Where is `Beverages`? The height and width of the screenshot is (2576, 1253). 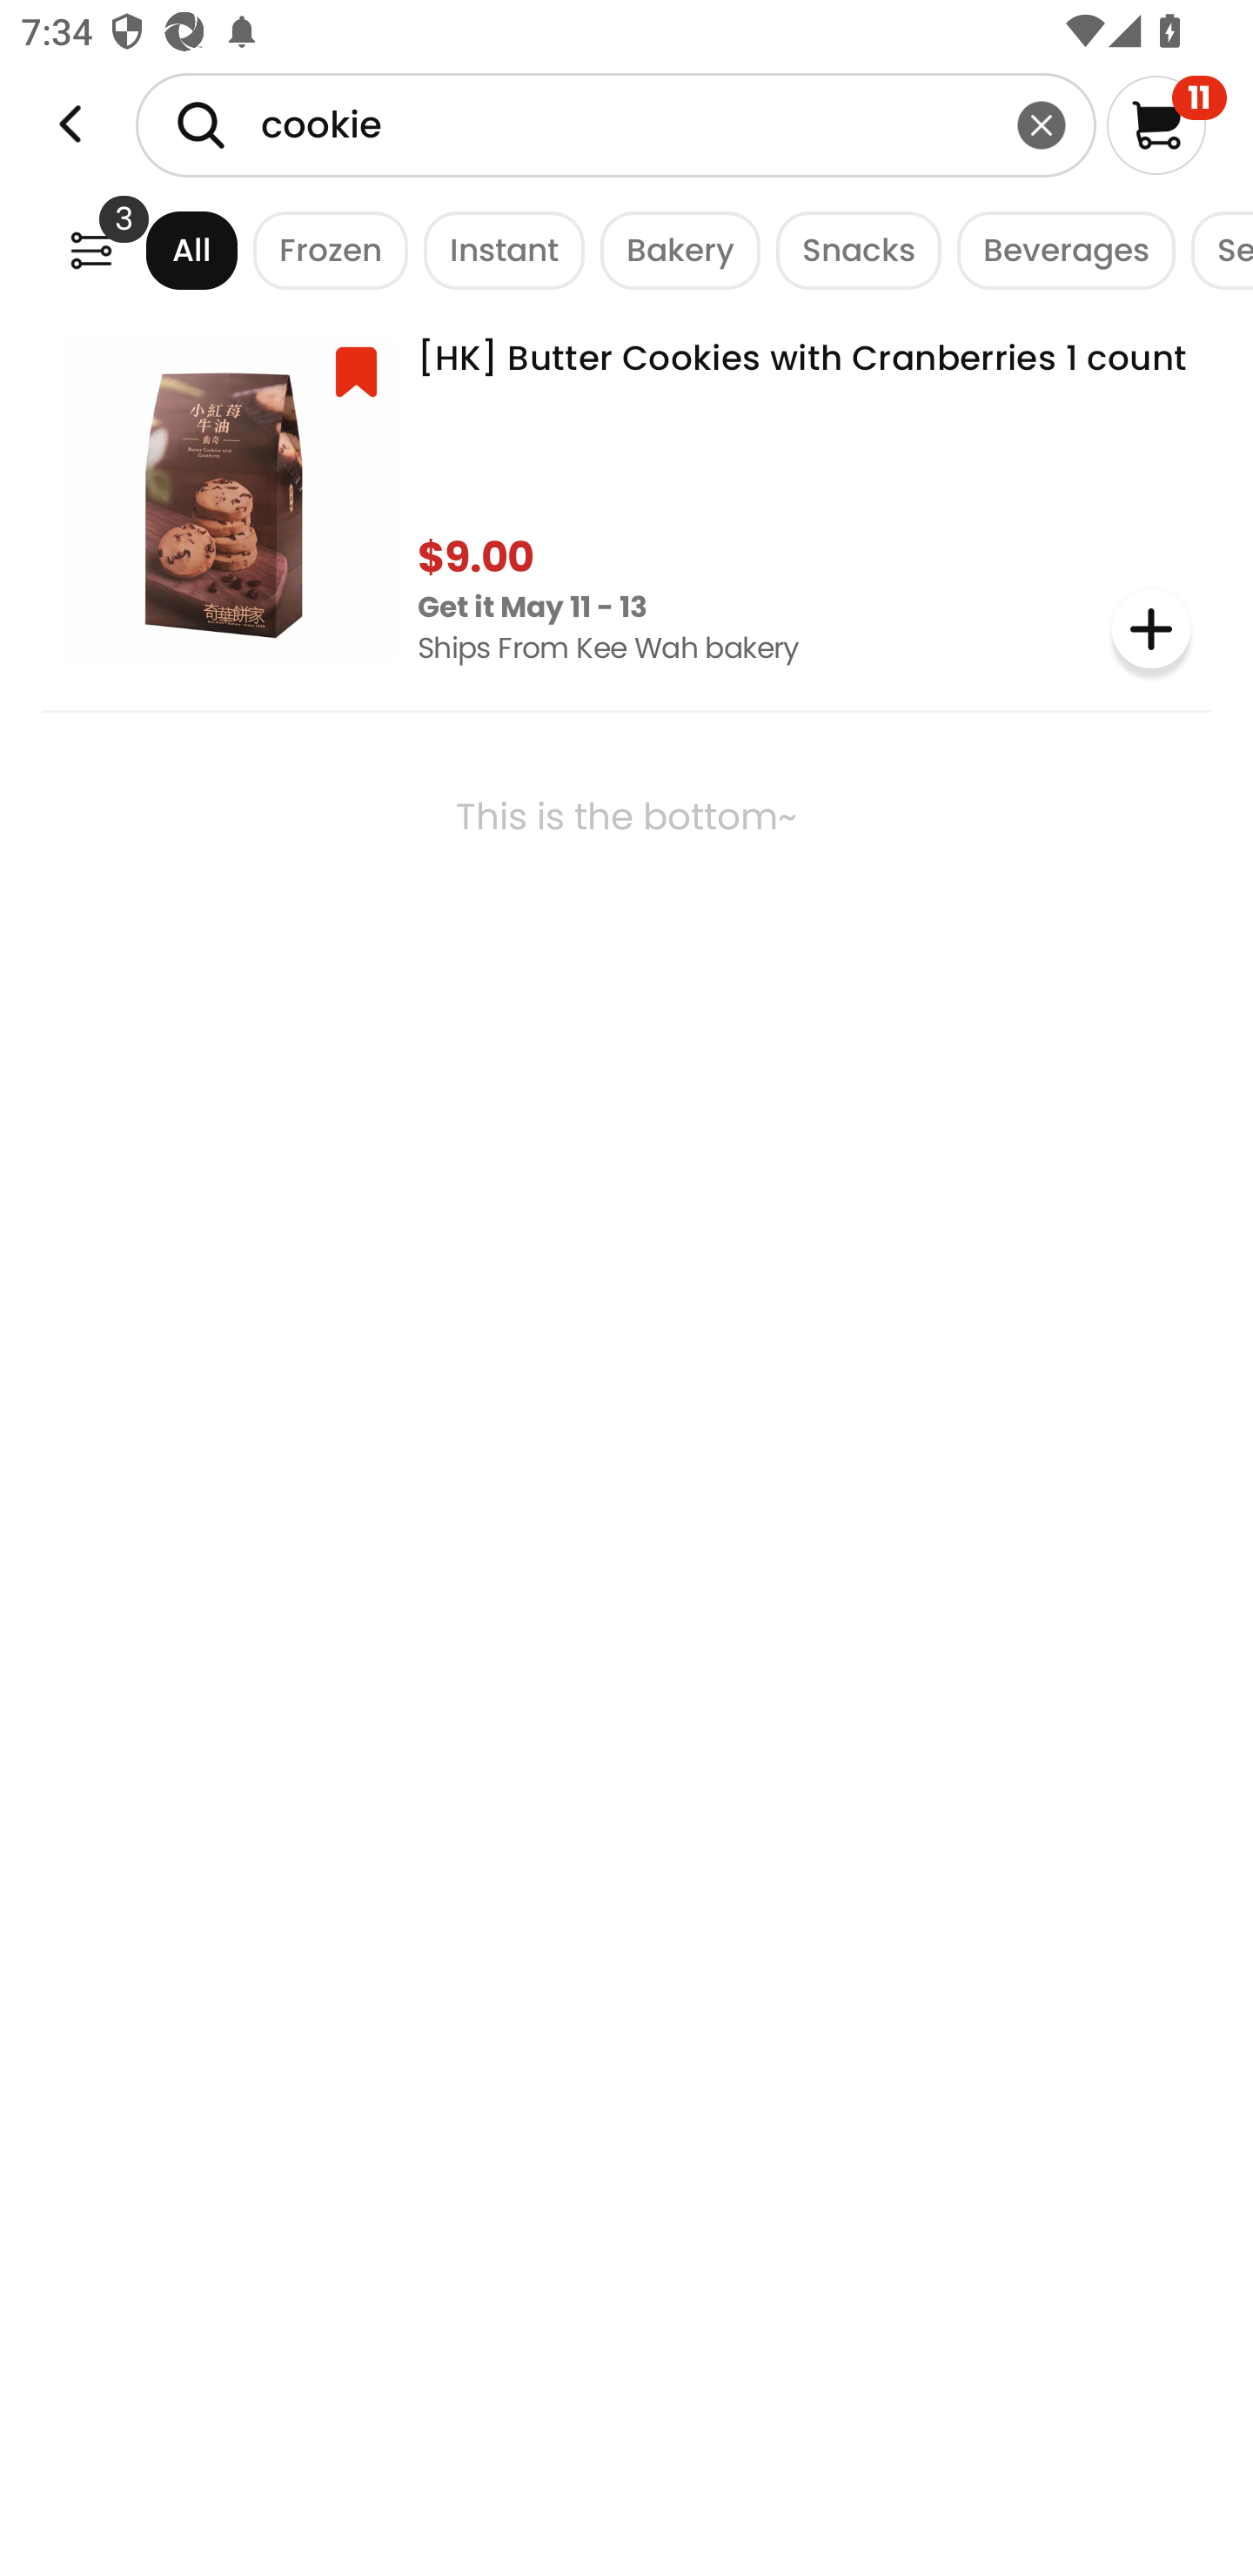
Beverages is located at coordinates (1058, 249).